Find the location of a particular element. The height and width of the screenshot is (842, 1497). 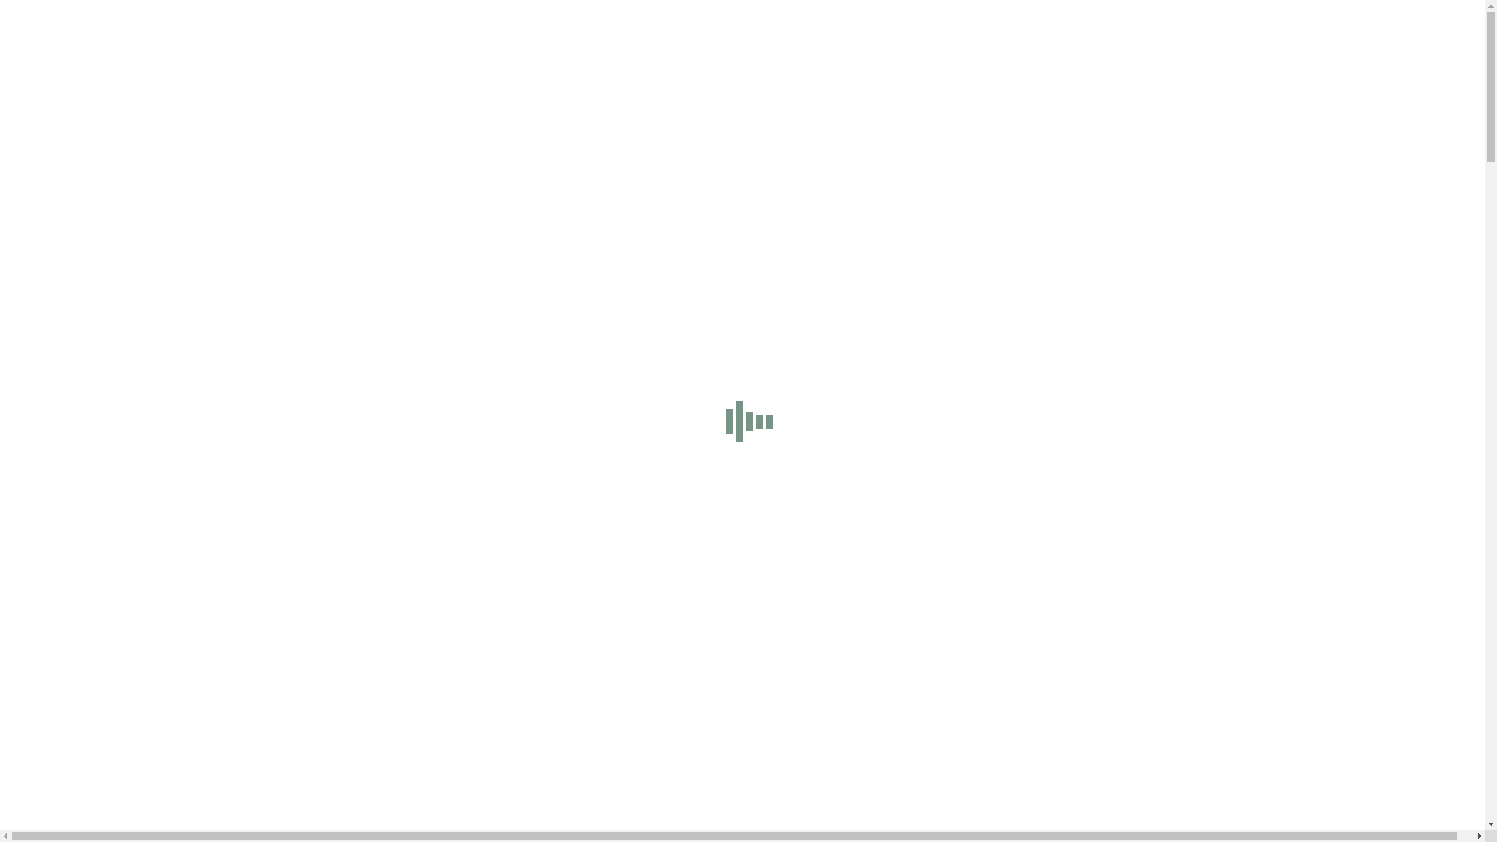

Naturopathy is located at coordinates (100, 218).